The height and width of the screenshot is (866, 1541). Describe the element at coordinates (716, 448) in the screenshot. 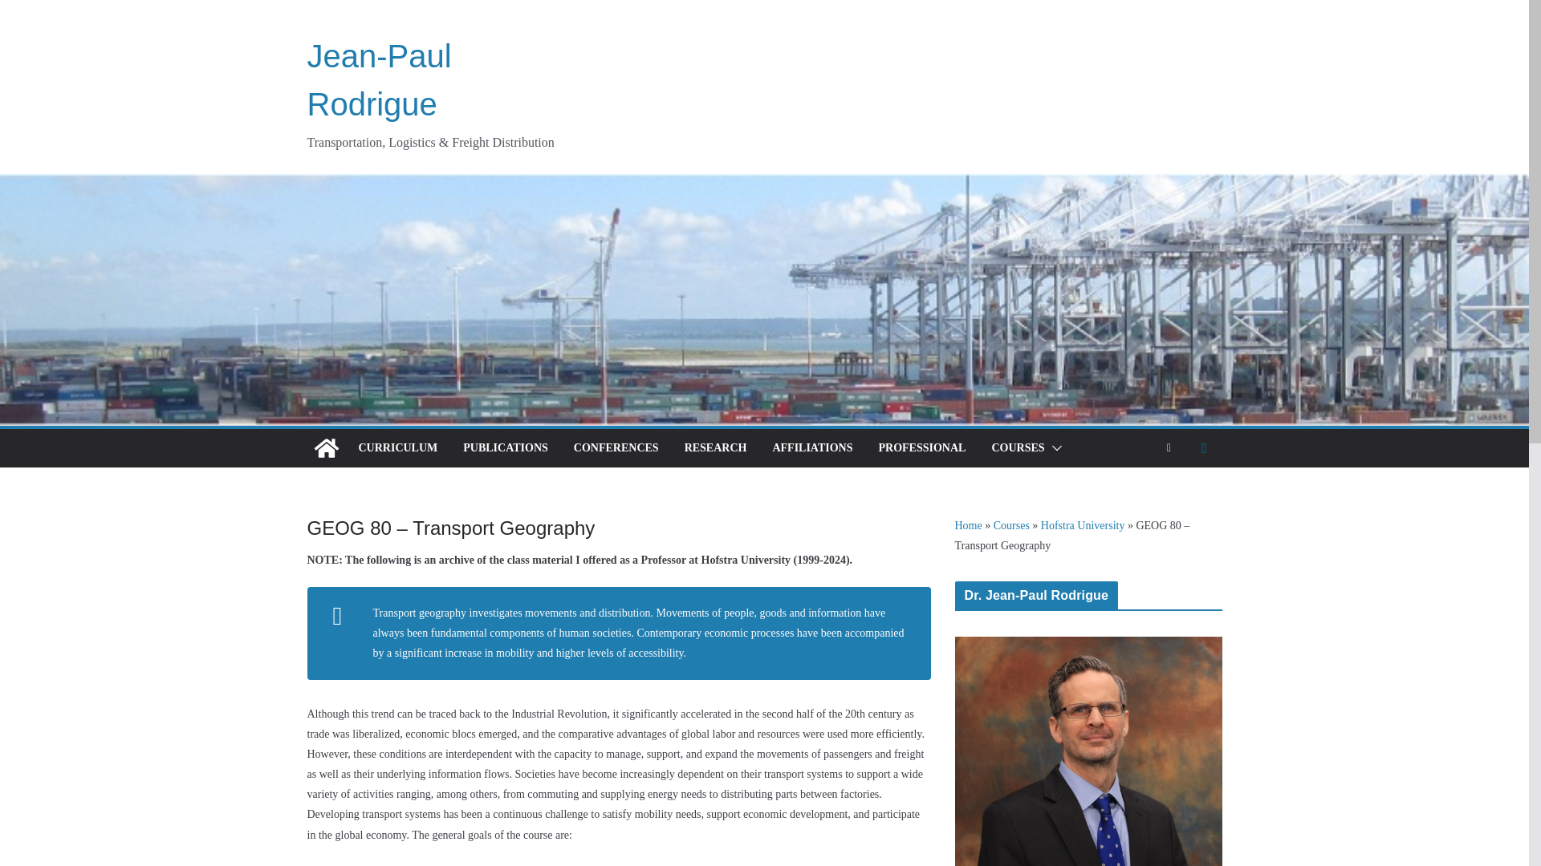

I see `RESEARCH` at that location.